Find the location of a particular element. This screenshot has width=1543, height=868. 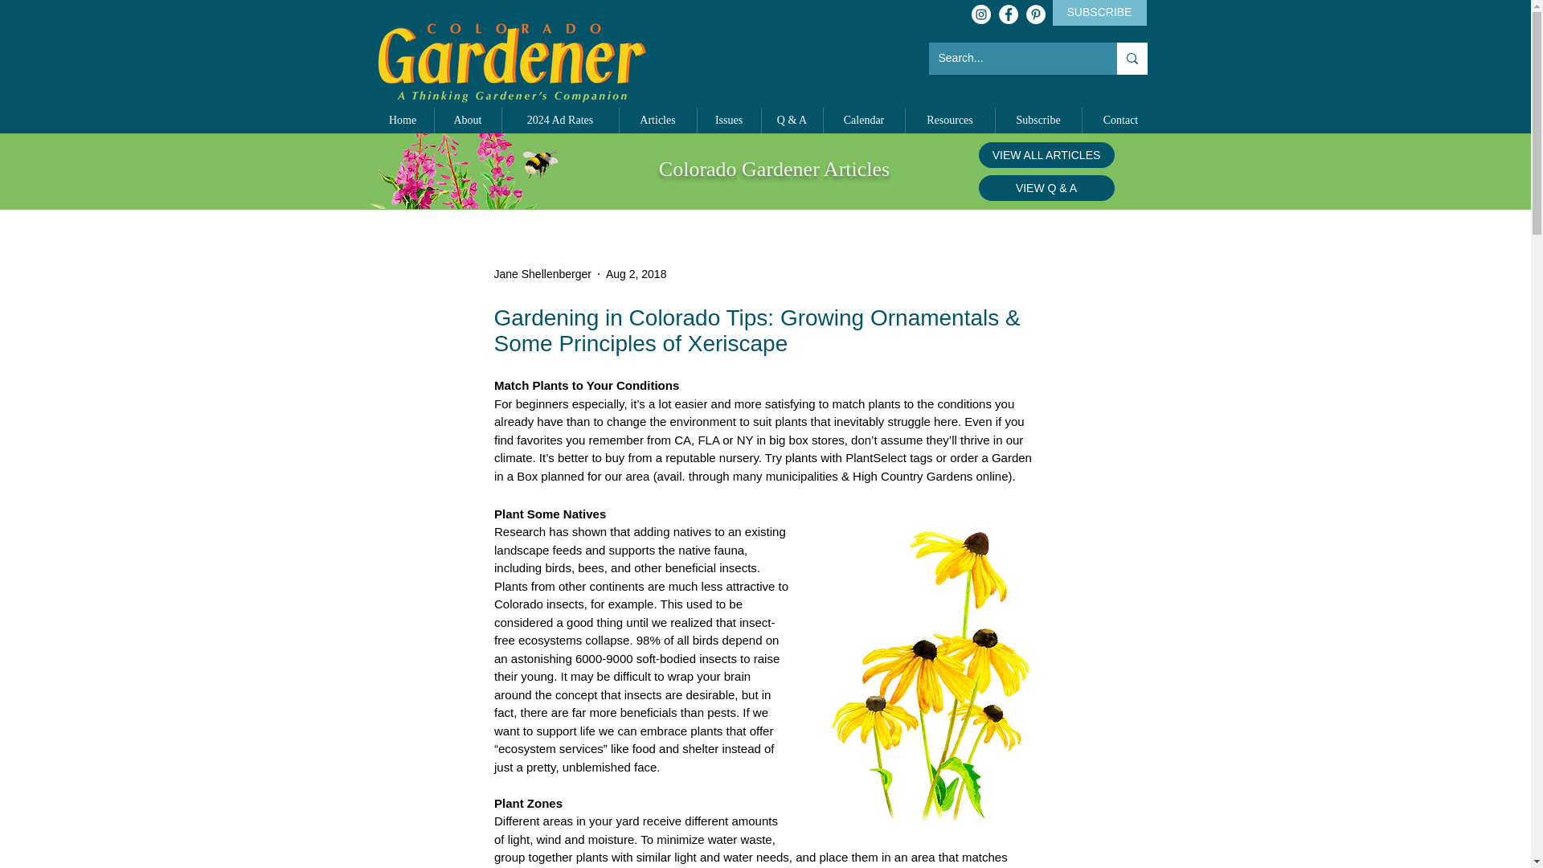

Jane Shellenberger is located at coordinates (542, 273).